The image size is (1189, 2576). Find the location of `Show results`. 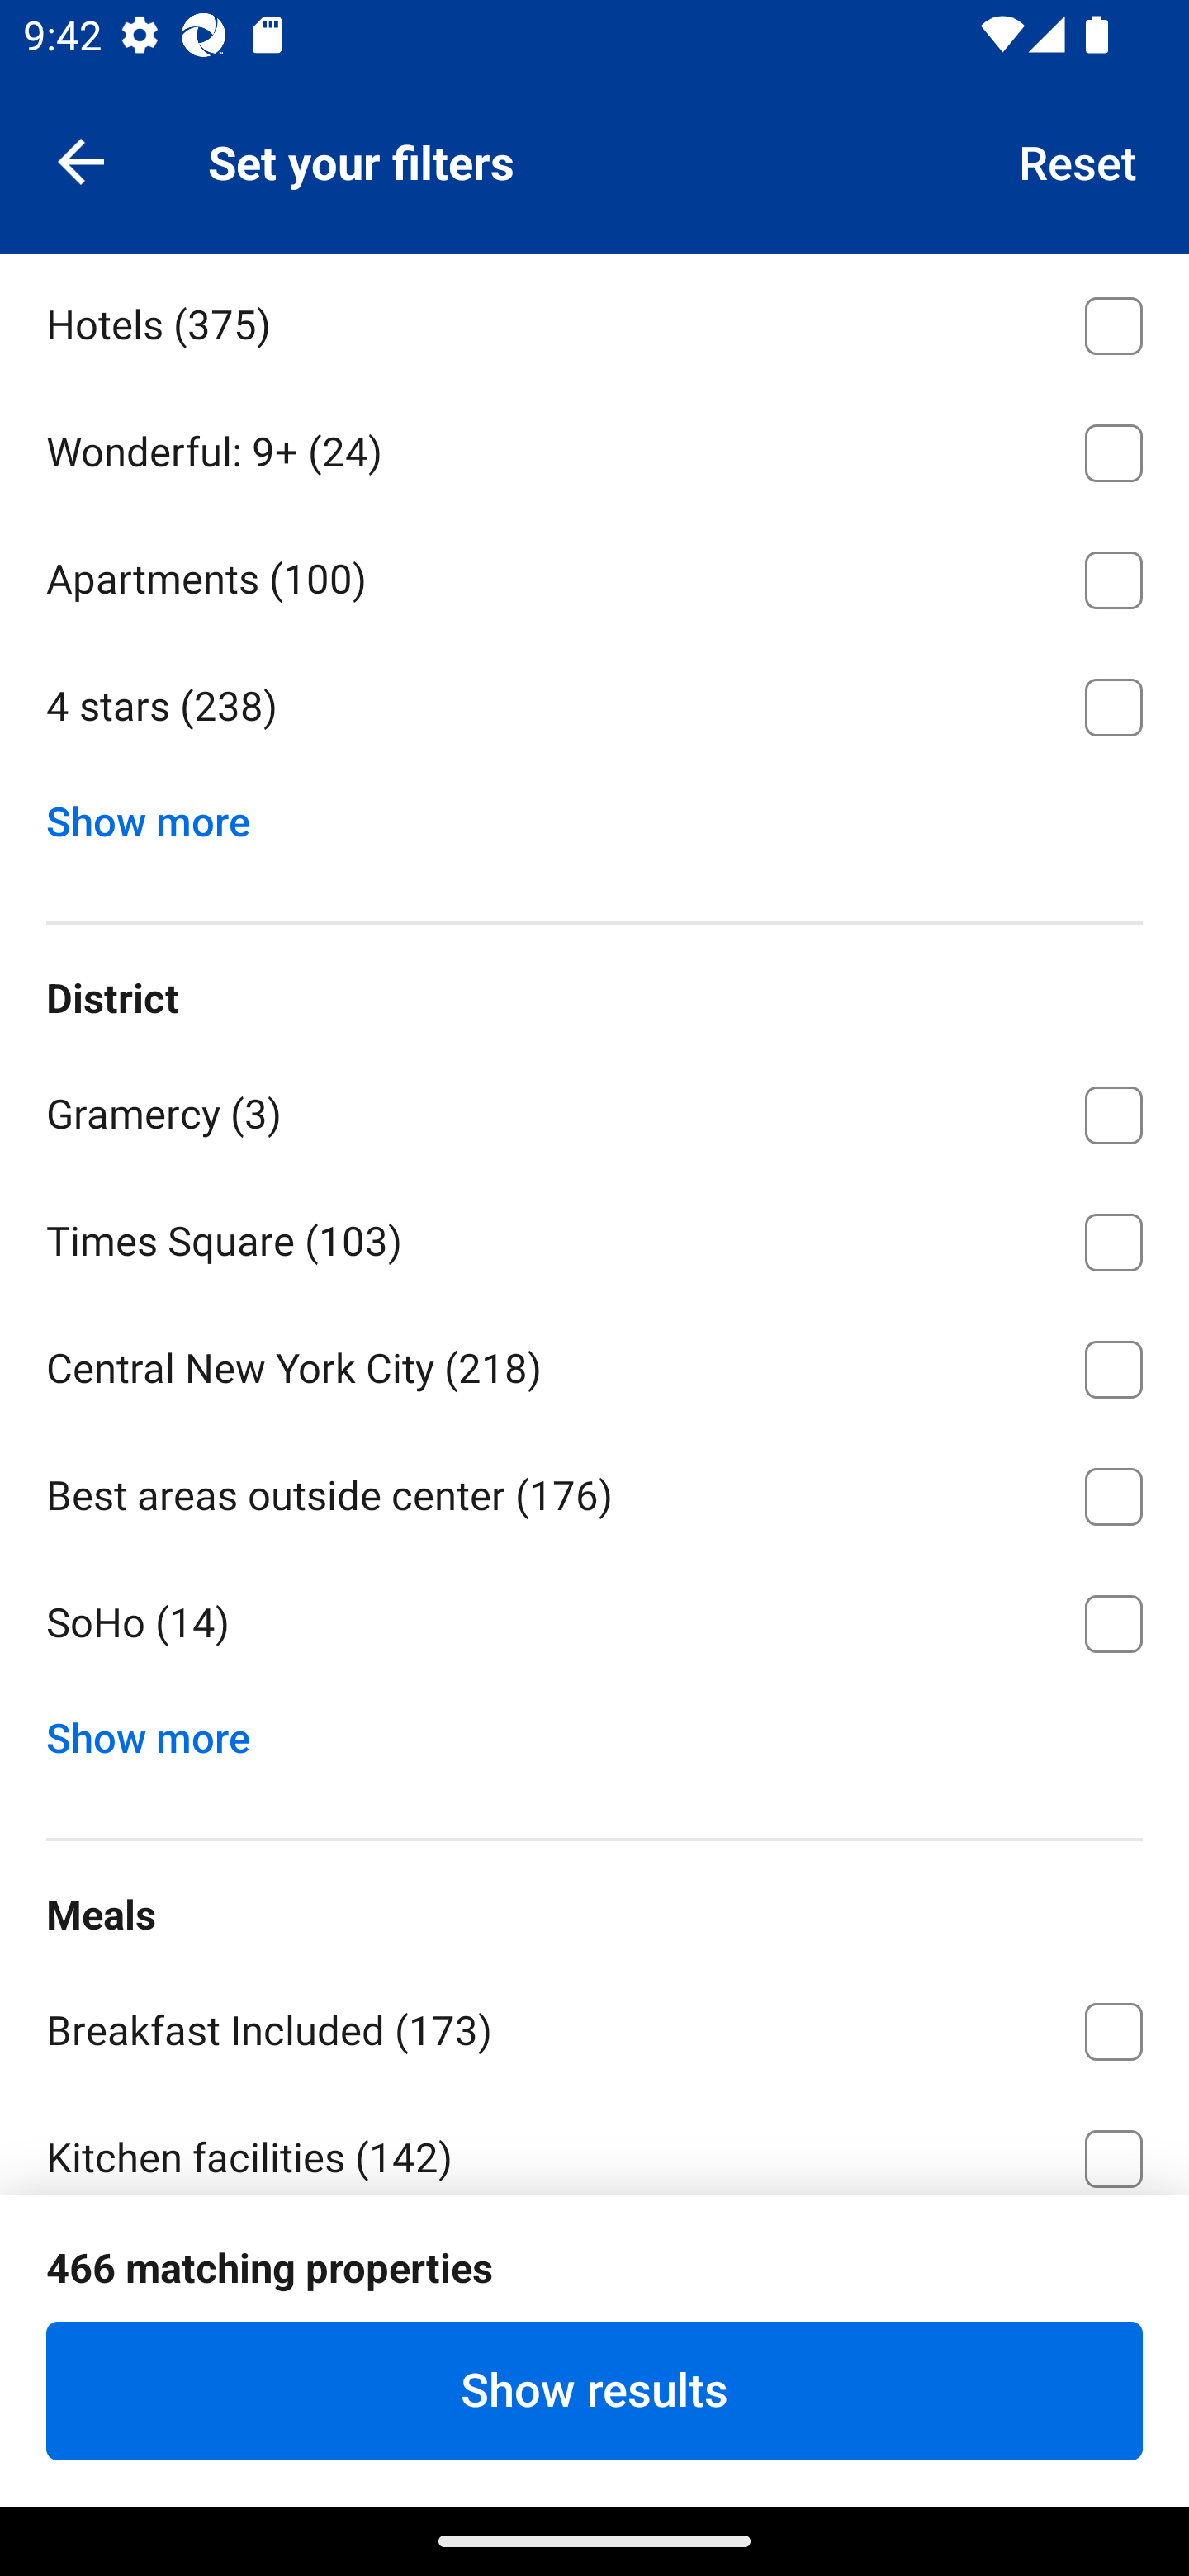

Show results is located at coordinates (594, 2390).